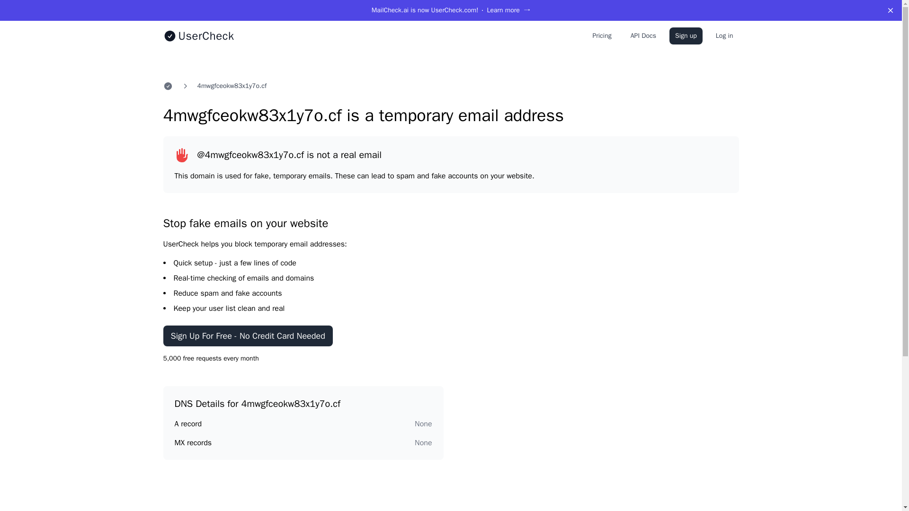  I want to click on Pricing, so click(601, 36).